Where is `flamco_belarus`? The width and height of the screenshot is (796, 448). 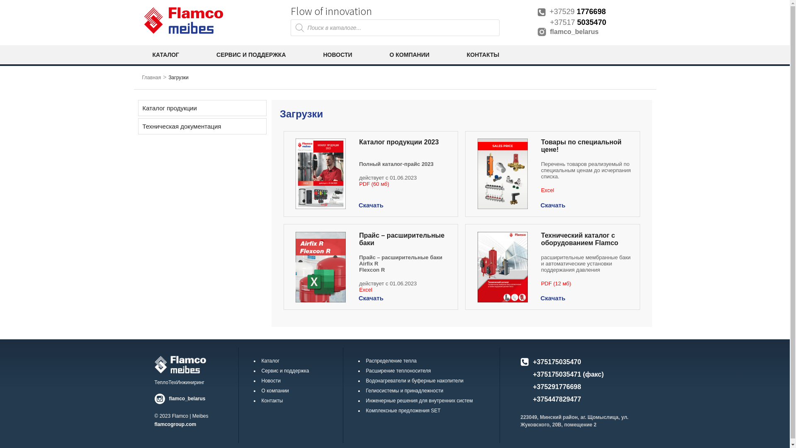
flamco_belarus is located at coordinates (595, 32).